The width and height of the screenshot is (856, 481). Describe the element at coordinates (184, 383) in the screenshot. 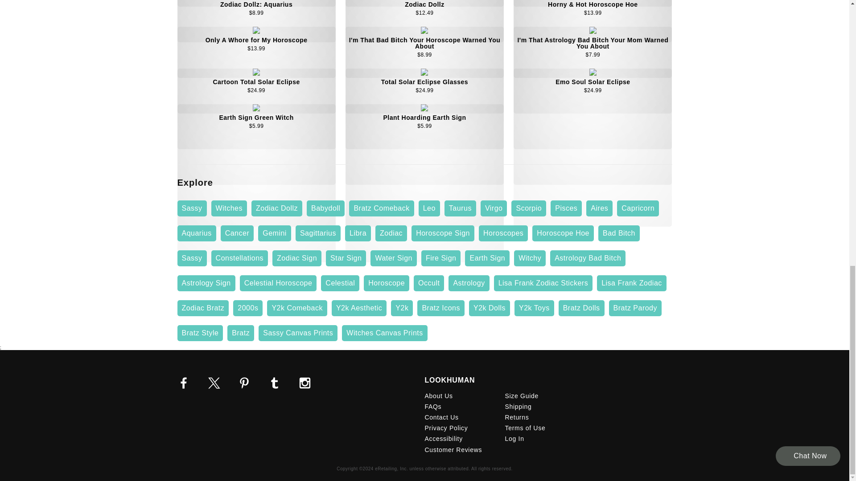

I see `Visit us on Facebook` at that location.